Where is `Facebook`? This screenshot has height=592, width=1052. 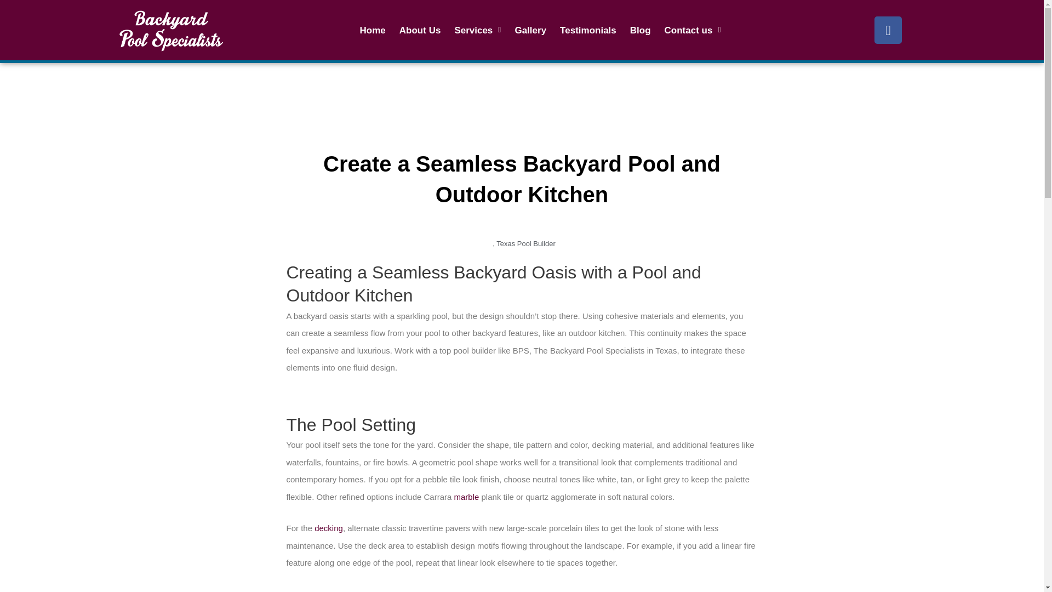 Facebook is located at coordinates (888, 30).